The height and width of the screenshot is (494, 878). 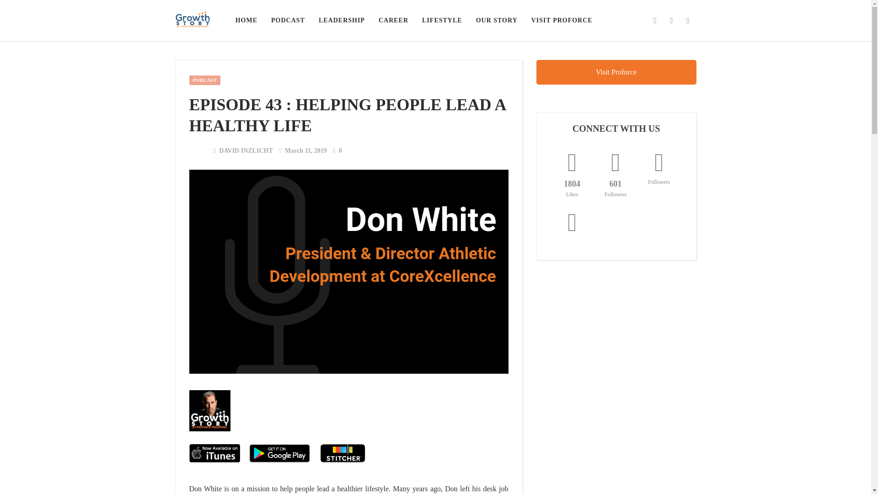 I want to click on VISIT PROFORCE, so click(x=562, y=20).